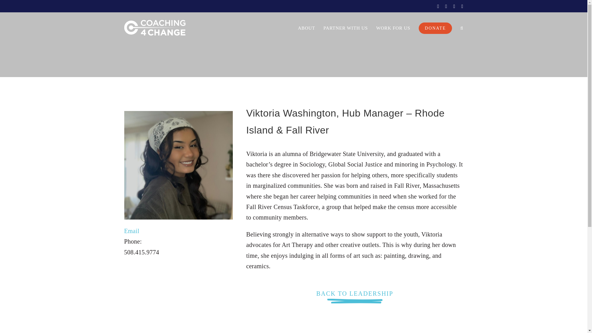 The height and width of the screenshot is (333, 592). Describe the element at coordinates (131, 231) in the screenshot. I see `Email` at that location.